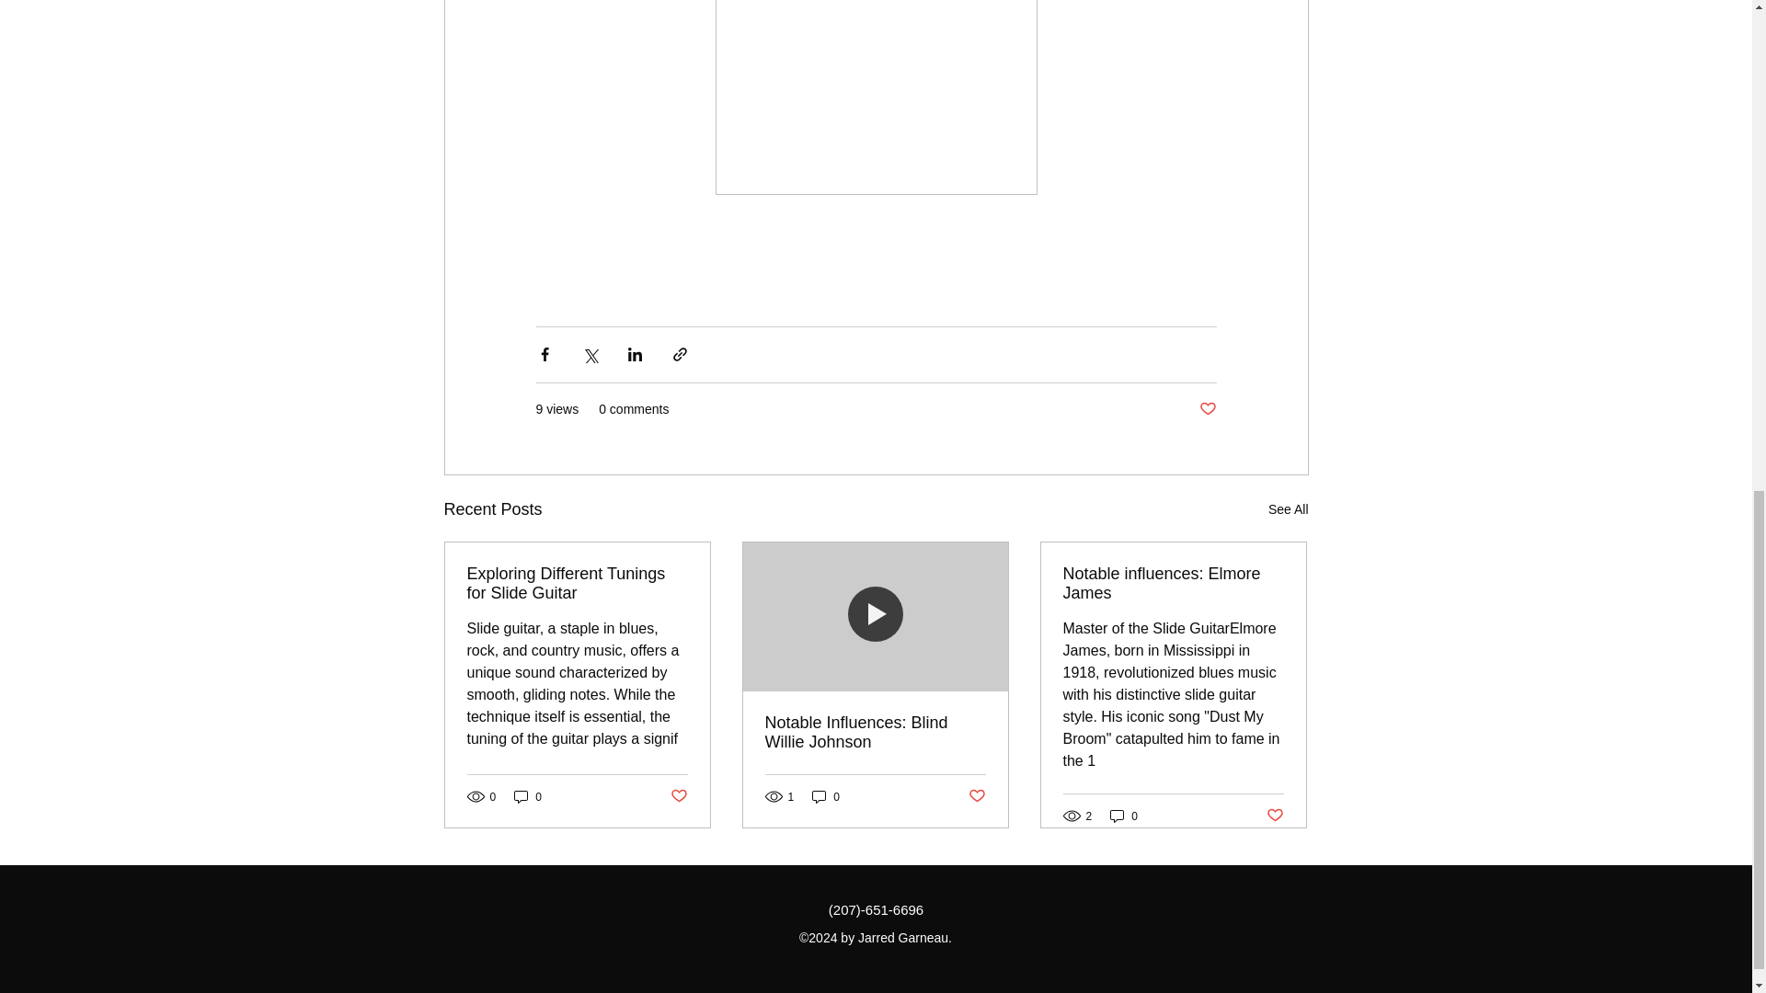 This screenshot has width=1766, height=993. I want to click on Notable influences: Elmore James, so click(1173, 583).